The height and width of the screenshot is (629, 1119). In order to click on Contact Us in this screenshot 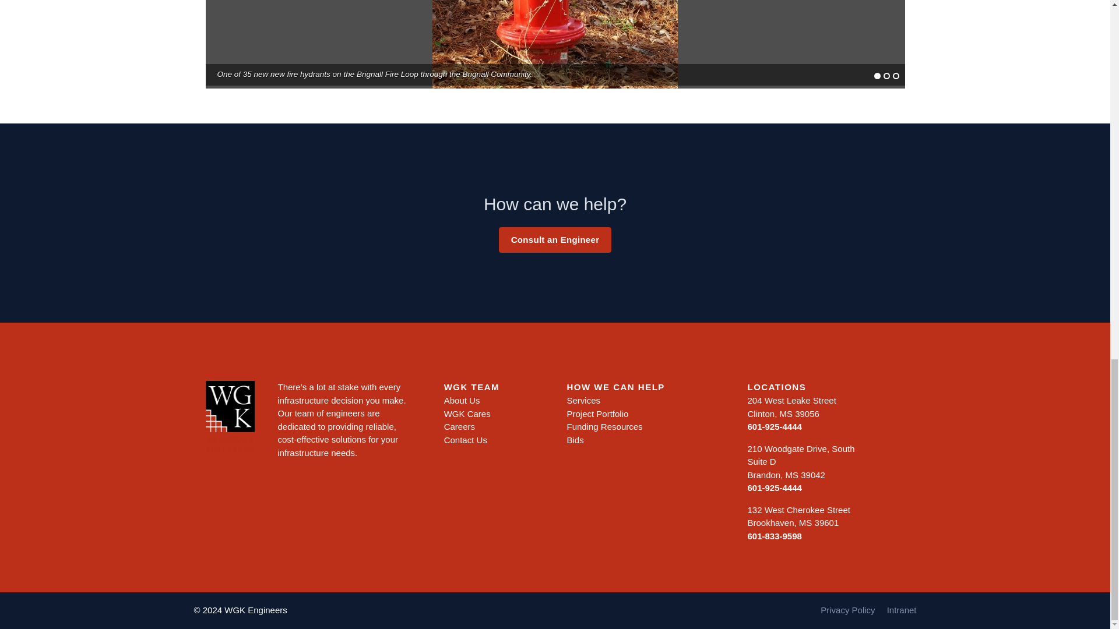, I will do `click(465, 440)`.